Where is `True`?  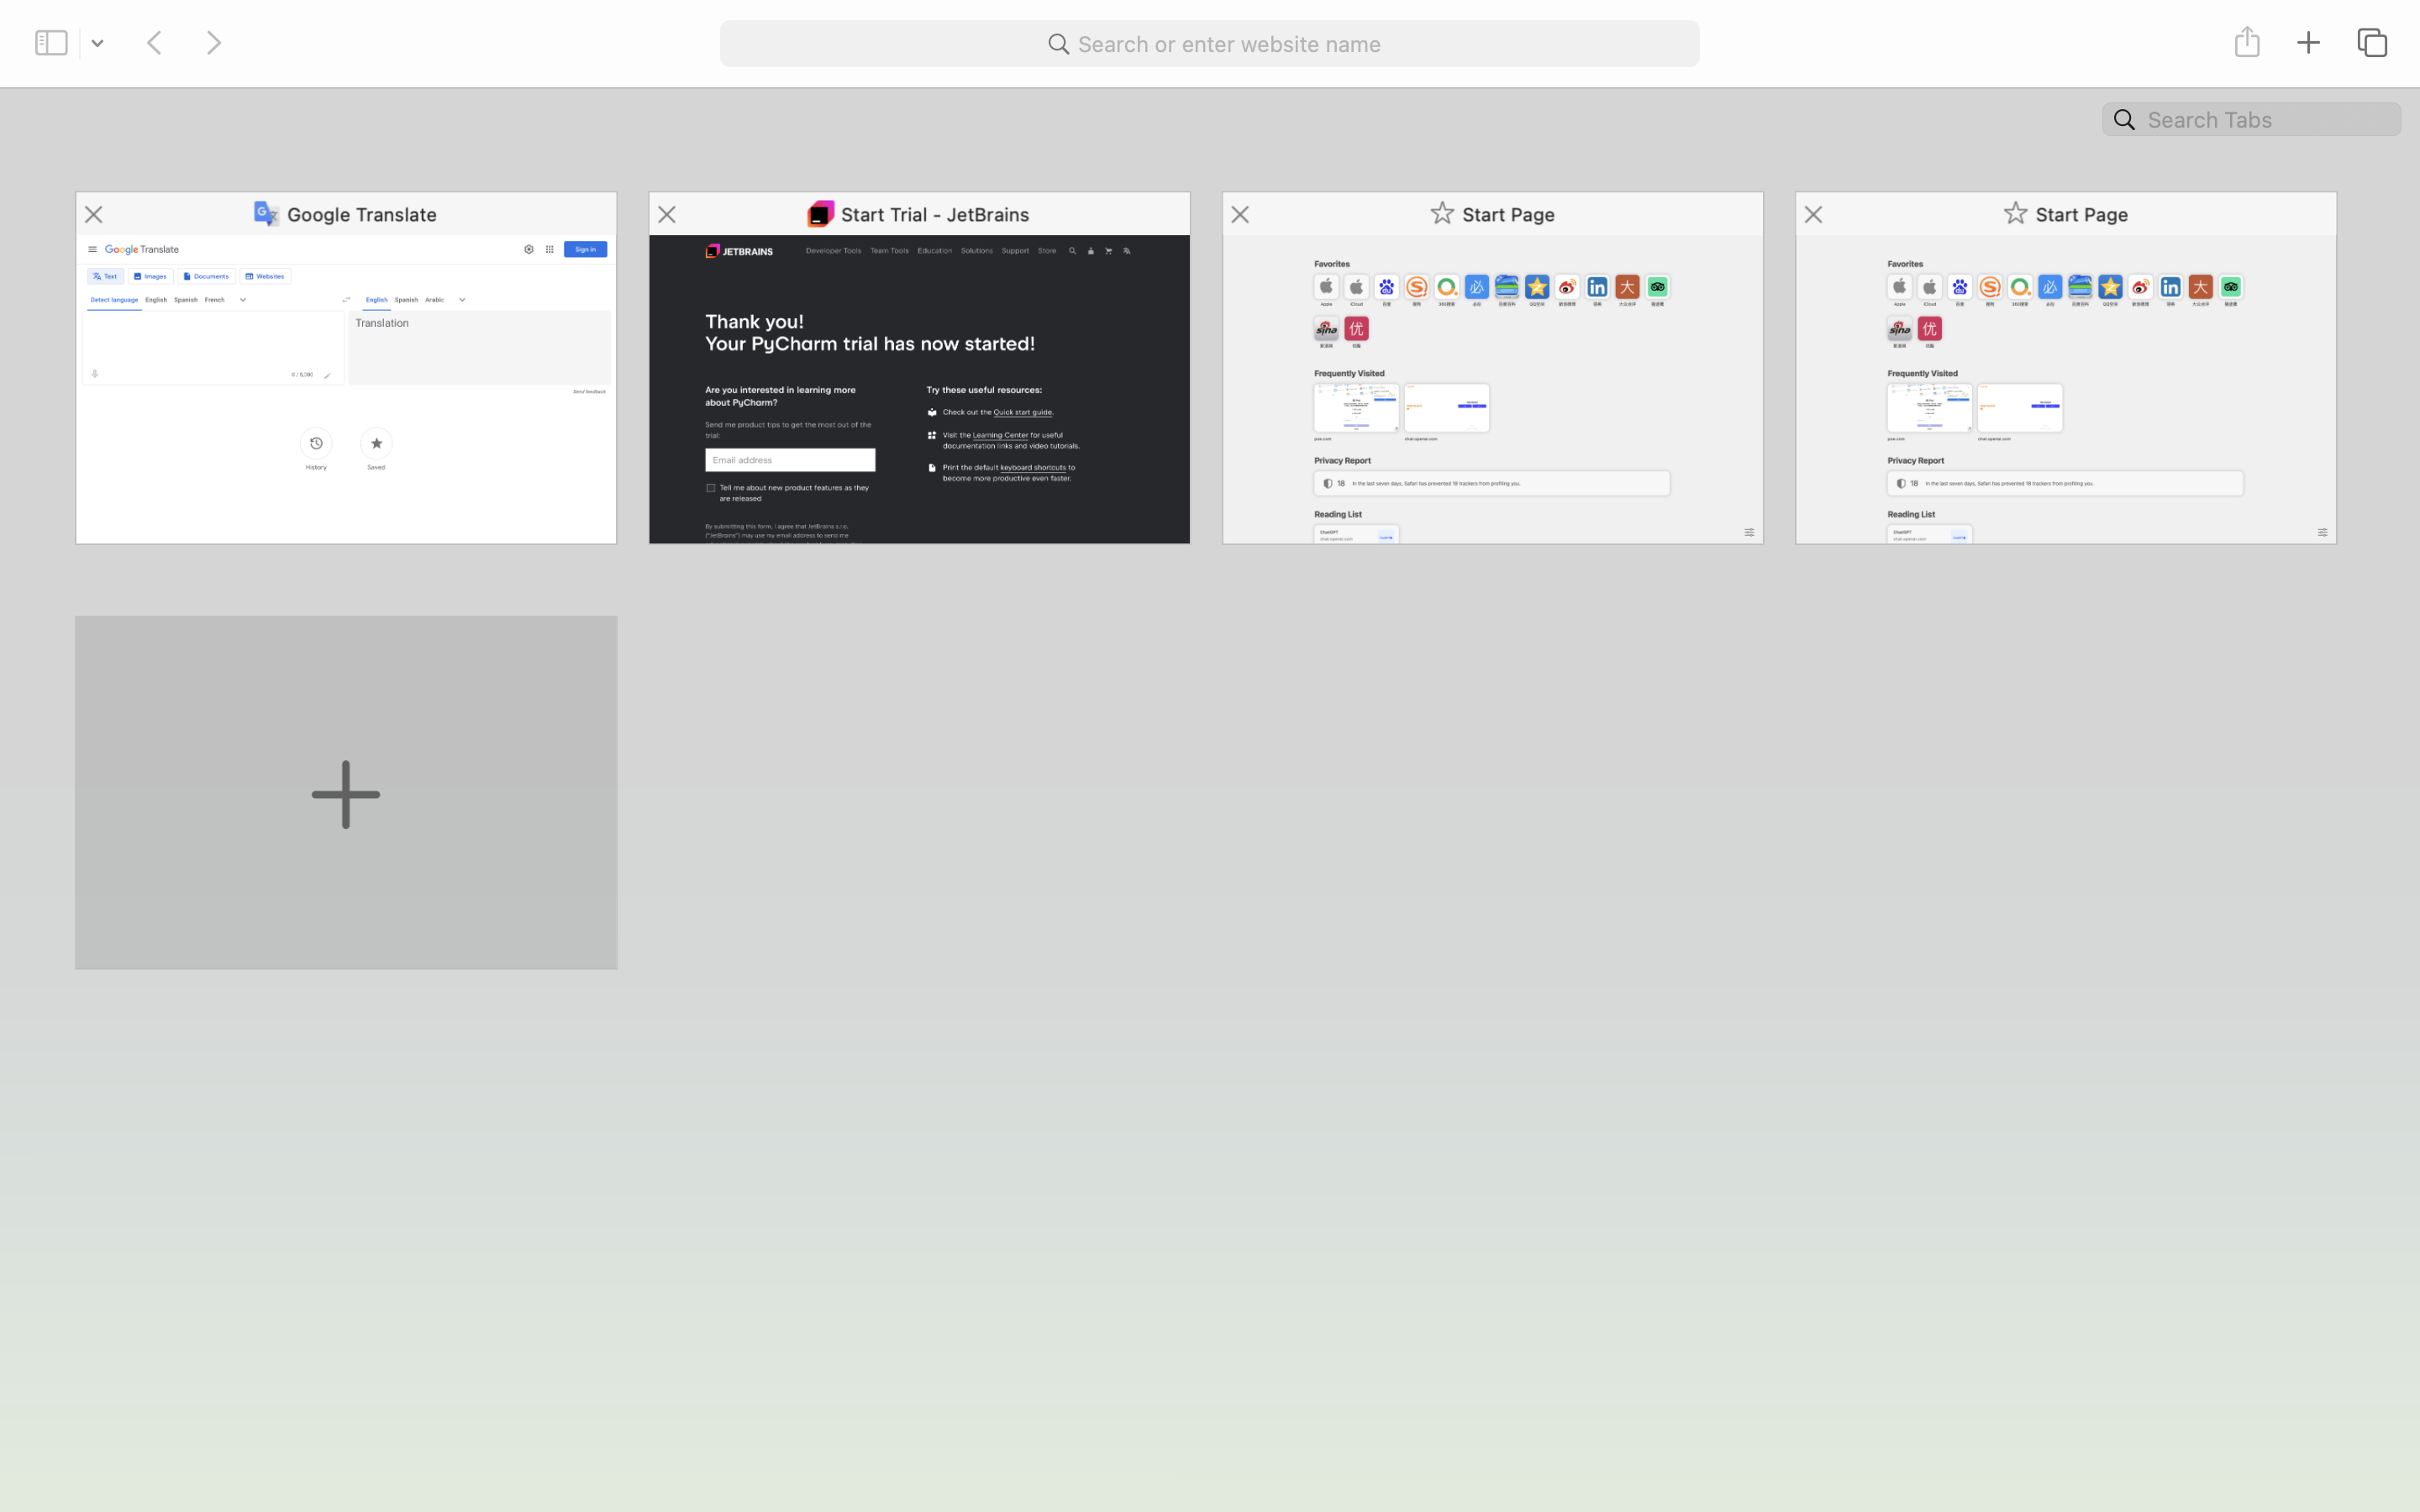
True is located at coordinates (2118, 64).